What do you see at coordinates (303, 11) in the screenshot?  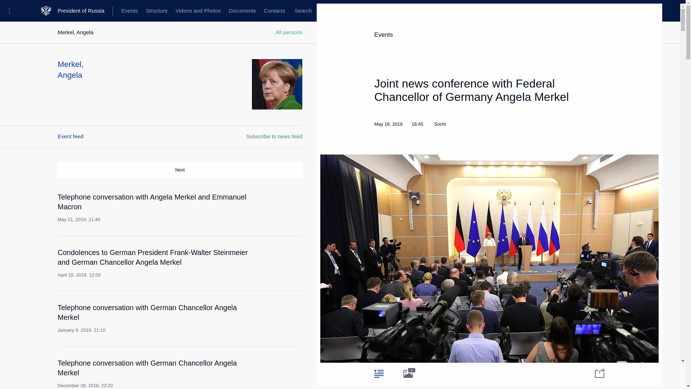 I see `Search` at bounding box center [303, 11].